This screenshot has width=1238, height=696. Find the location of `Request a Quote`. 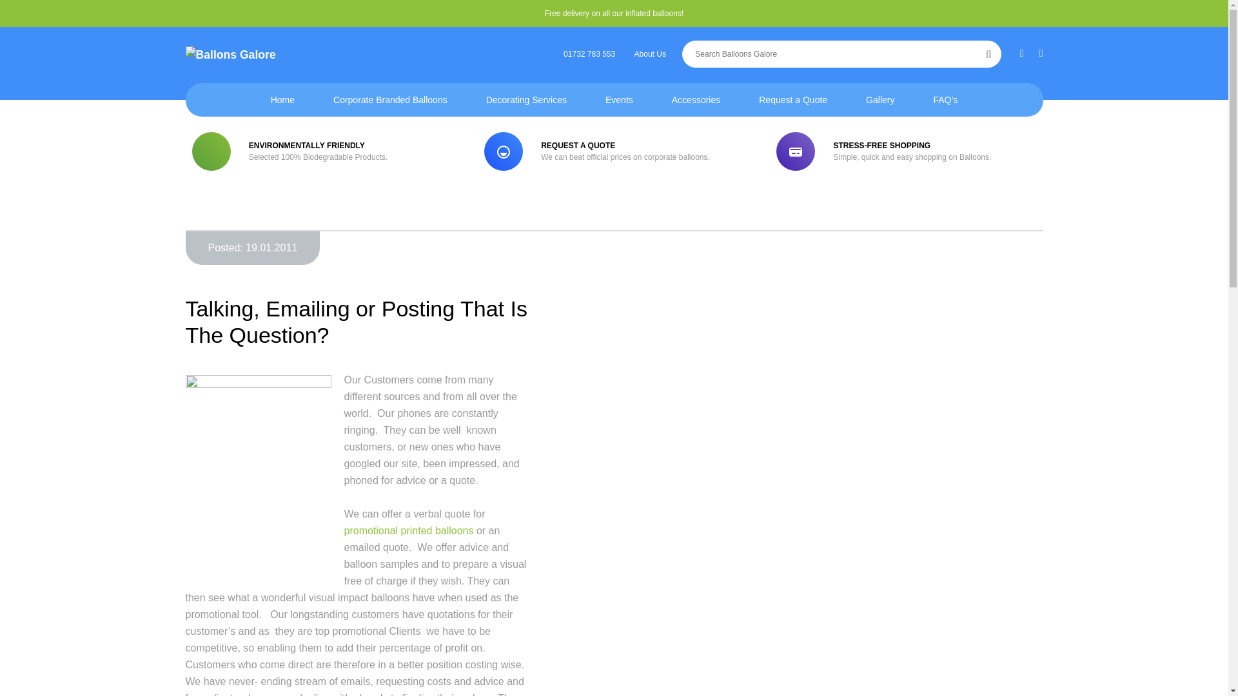

Request a Quote is located at coordinates (793, 99).